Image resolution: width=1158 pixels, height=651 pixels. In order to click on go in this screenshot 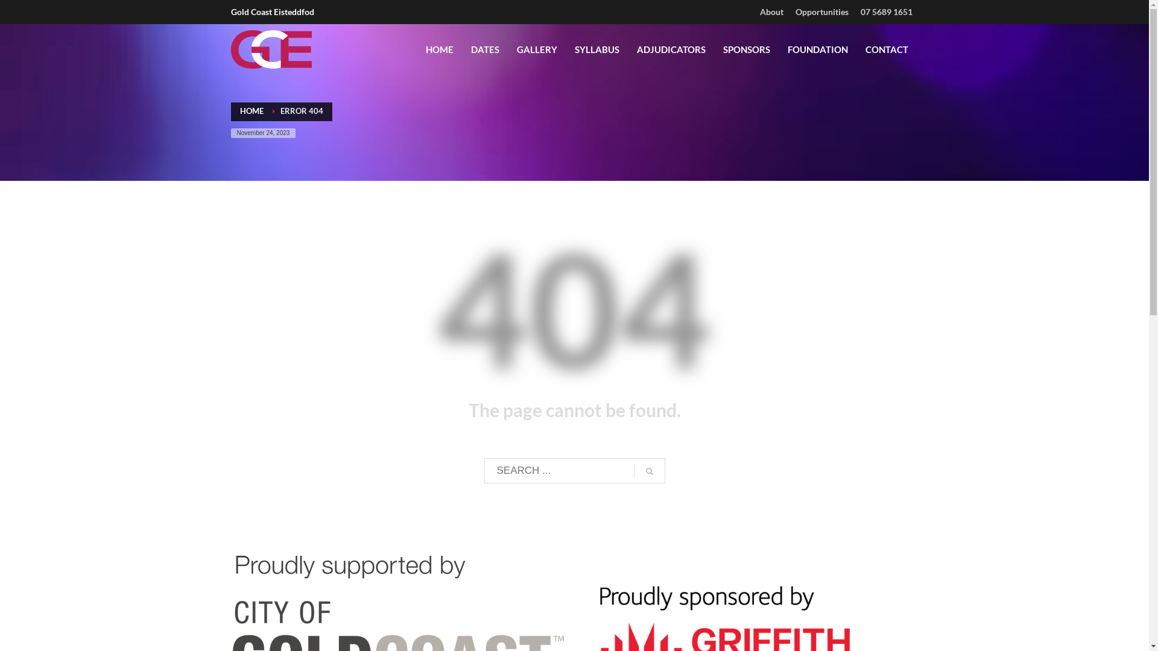, I will do `click(649, 471)`.